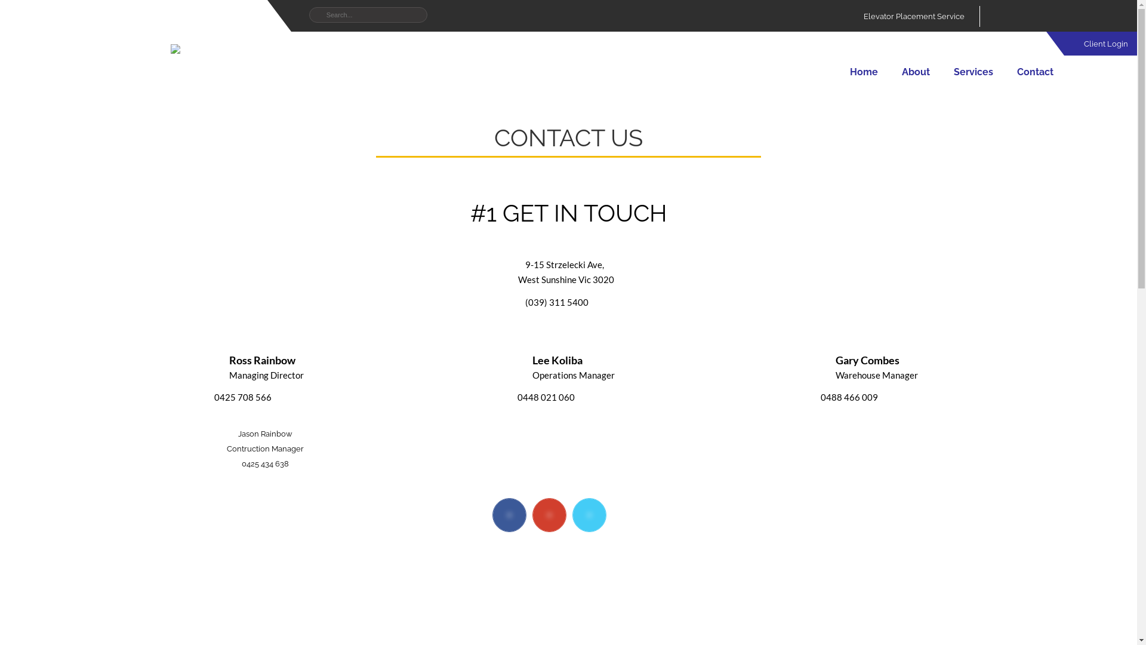 This screenshot has height=645, width=1146. Describe the element at coordinates (916, 72) in the screenshot. I see `About` at that location.